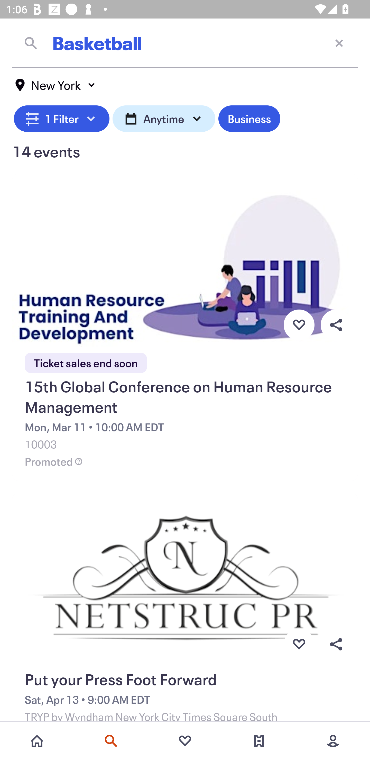 Image resolution: width=370 pixels, height=761 pixels. I want to click on Search events, so click(111, 741).